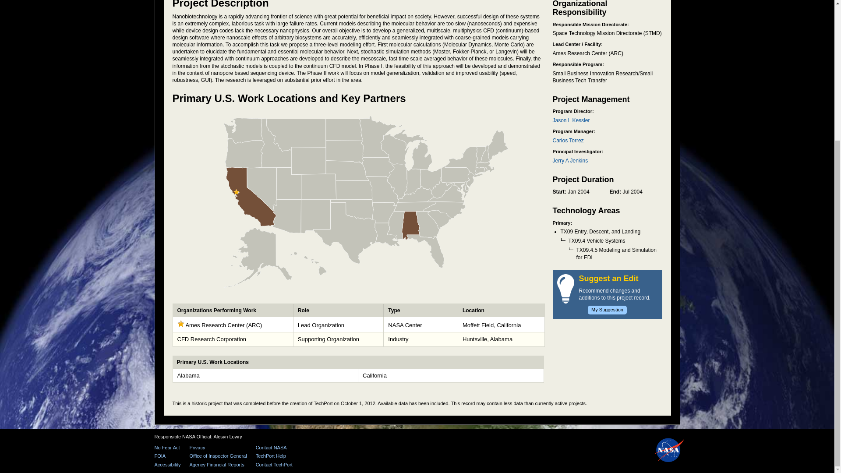 This screenshot has height=473, width=841. What do you see at coordinates (568, 141) in the screenshot?
I see `Carlos Torrez` at bounding box center [568, 141].